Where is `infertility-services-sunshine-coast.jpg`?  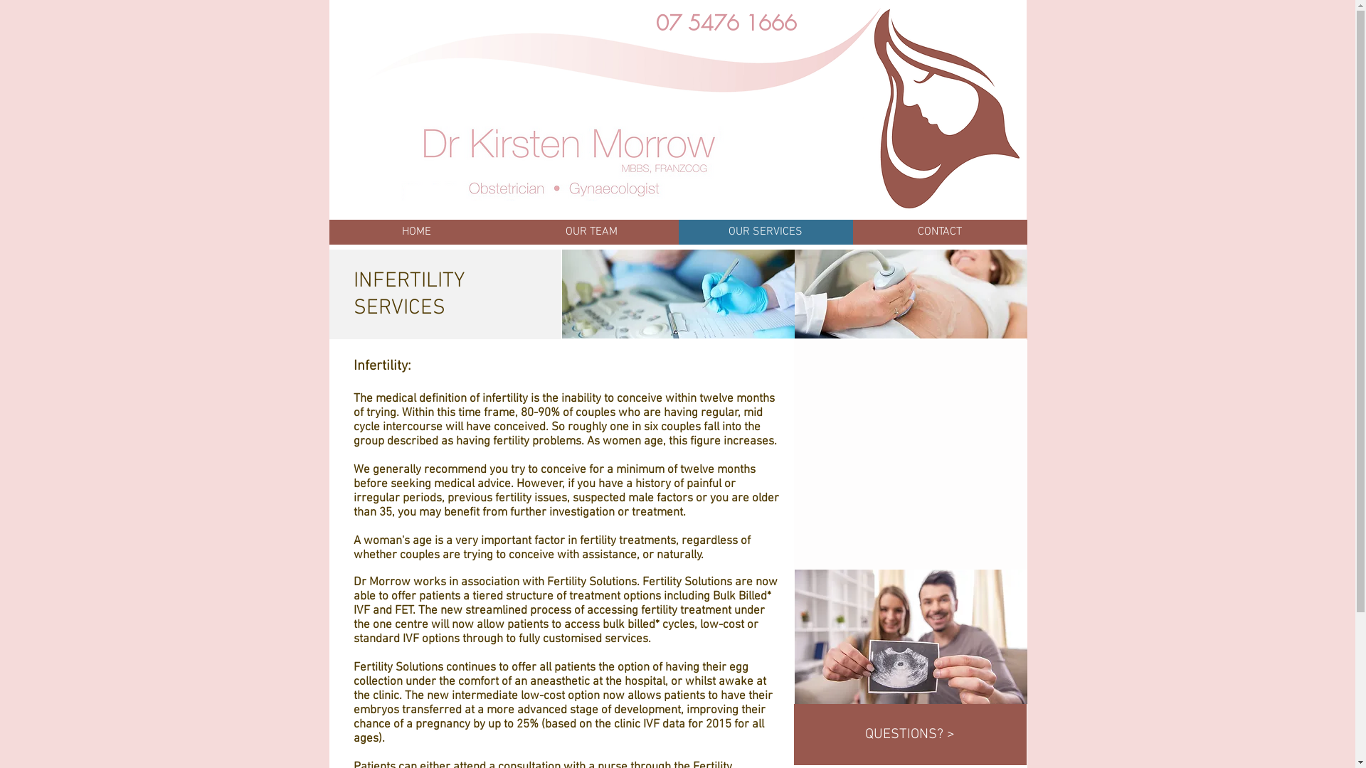
infertility-services-sunshine-coast.jpg is located at coordinates (911, 637).